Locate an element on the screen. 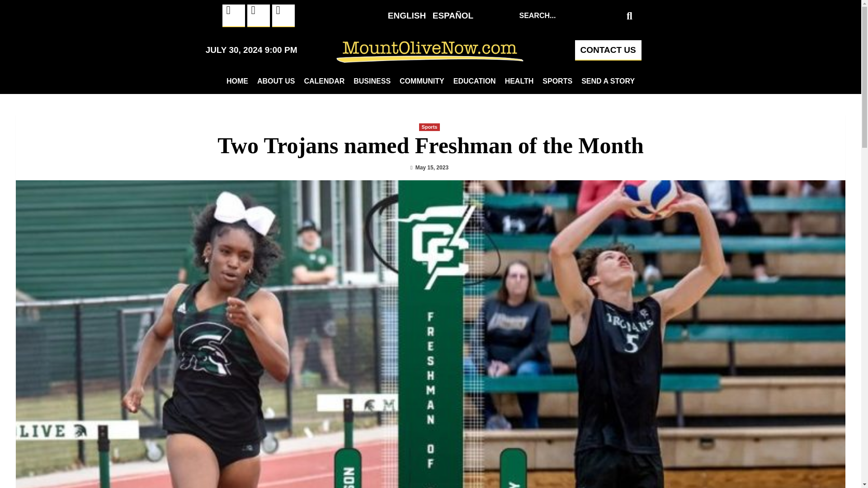  BUSINESS is located at coordinates (372, 81).